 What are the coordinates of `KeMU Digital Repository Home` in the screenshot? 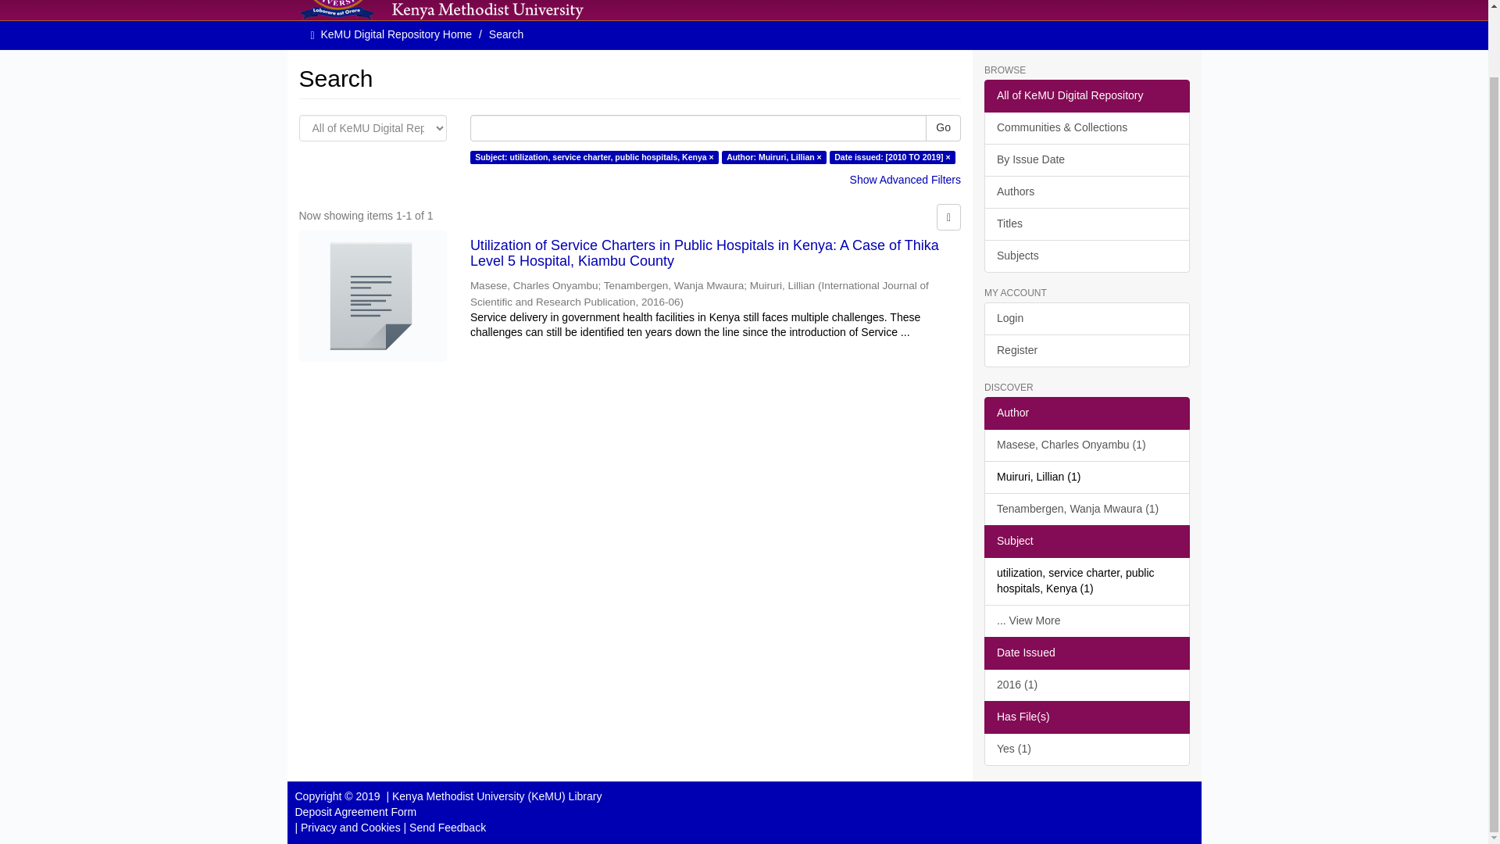 It's located at (396, 34).